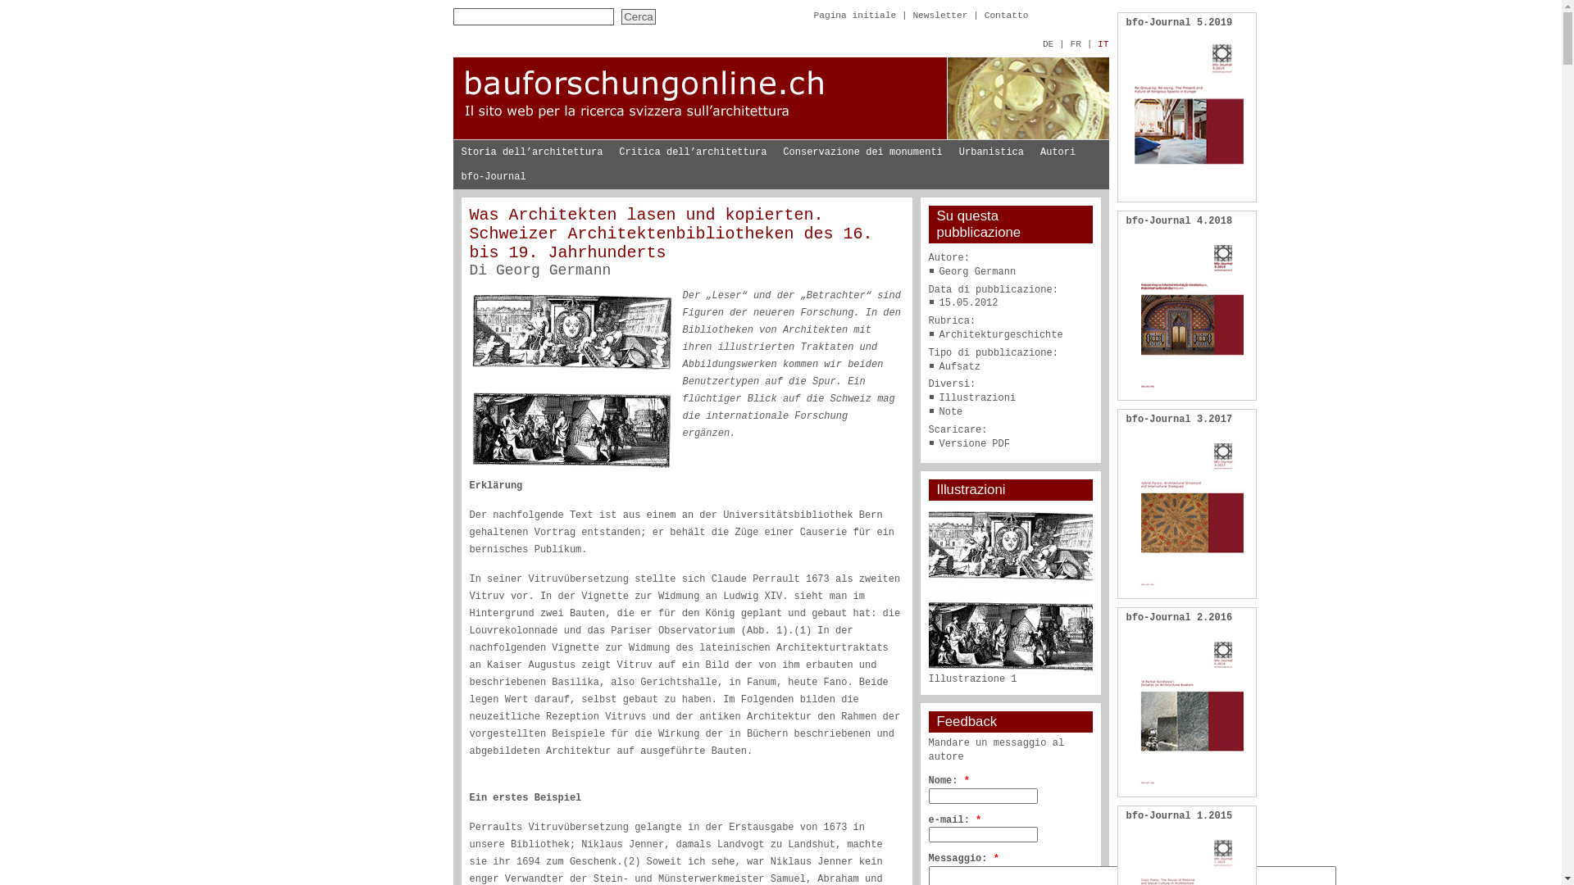  Describe the element at coordinates (639, 16) in the screenshot. I see `Cerca` at that location.